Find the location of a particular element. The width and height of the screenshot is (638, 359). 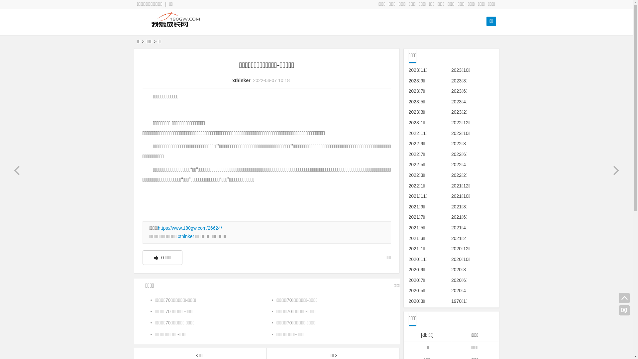

xthinker is located at coordinates (186, 236).